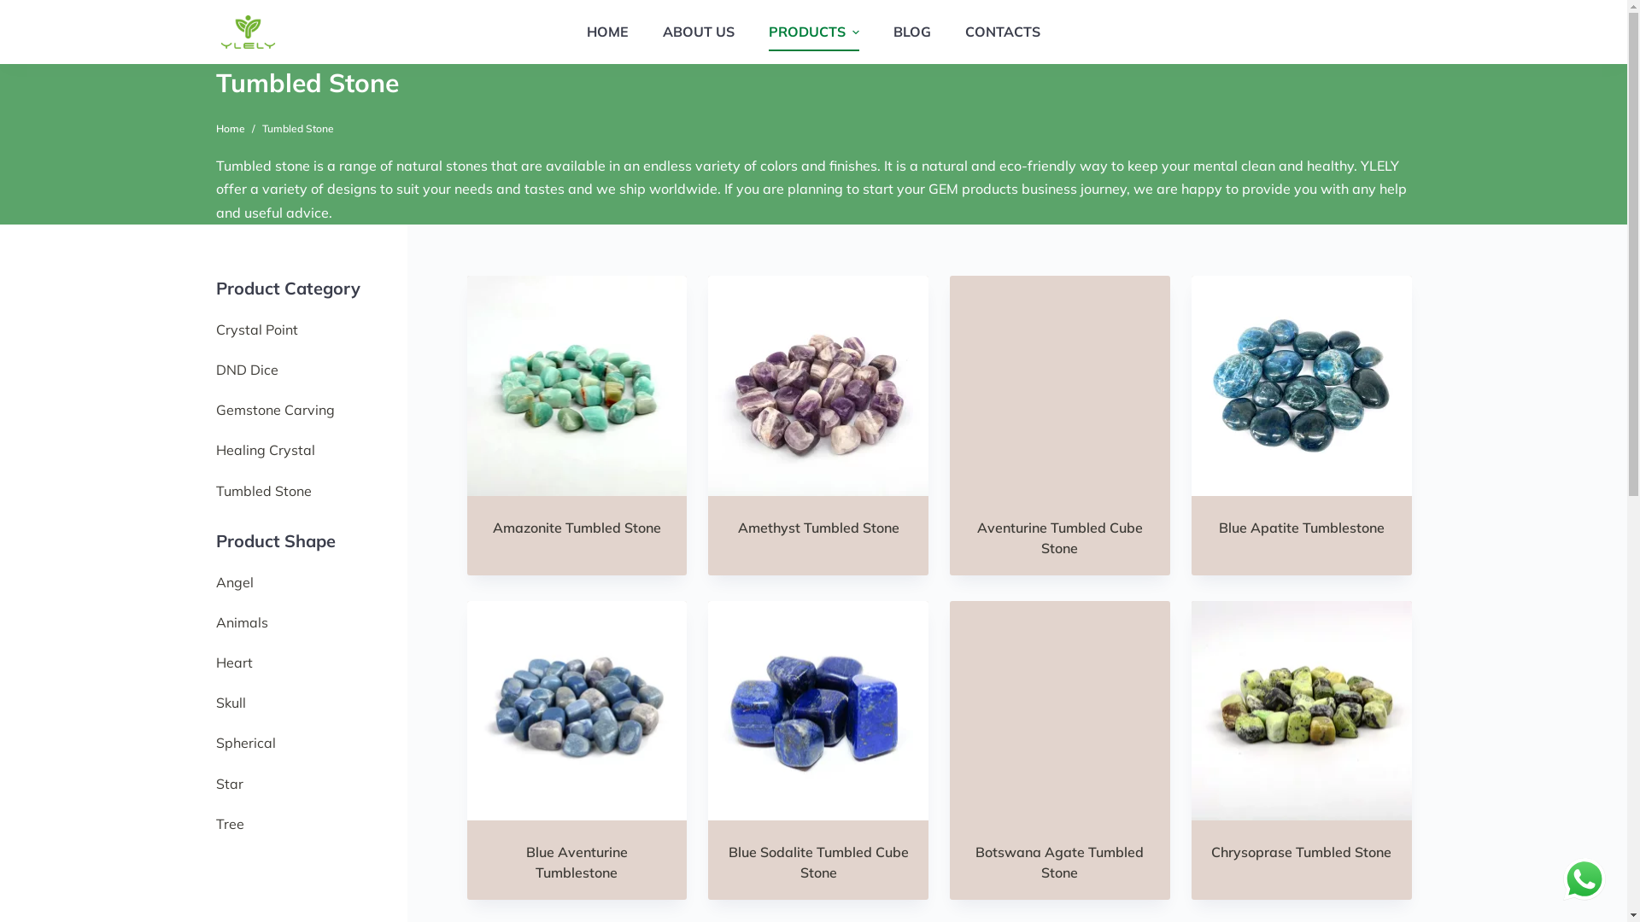 The image size is (1640, 922). Describe the element at coordinates (246, 370) in the screenshot. I see `DND Dice` at that location.